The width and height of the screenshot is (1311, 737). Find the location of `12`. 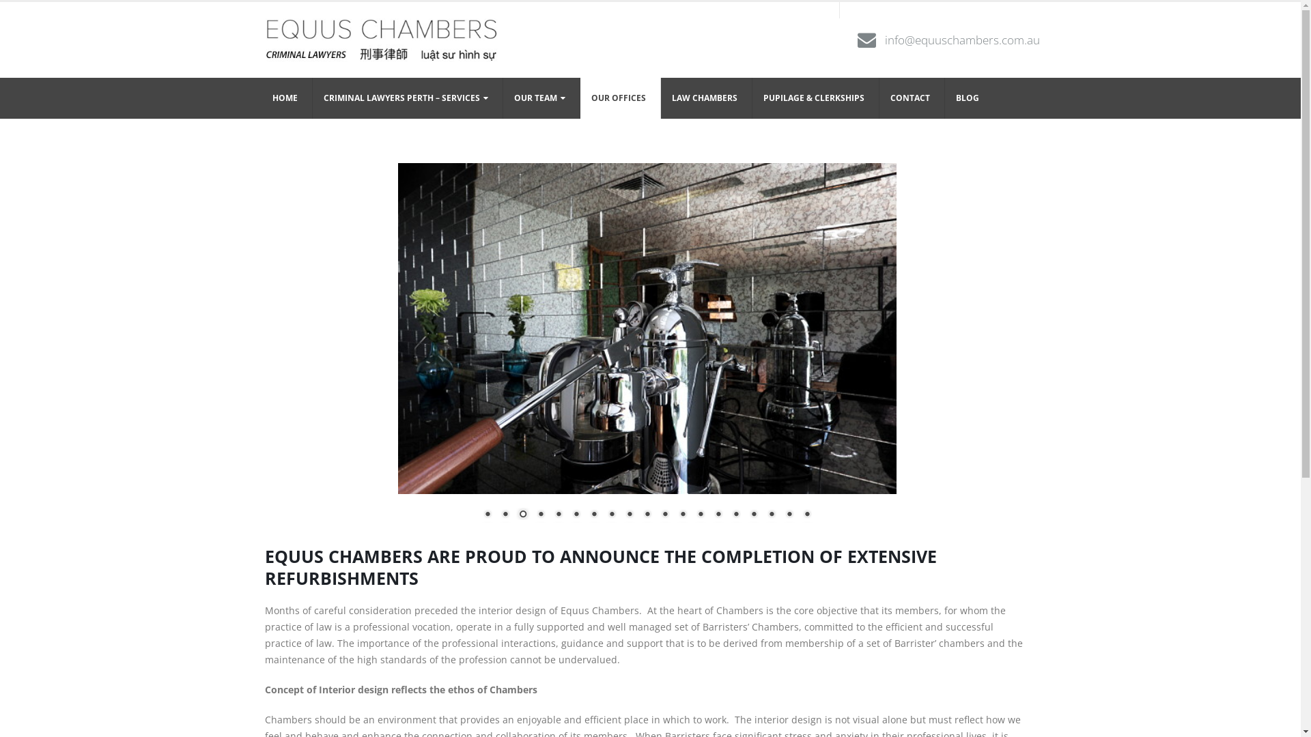

12 is located at coordinates (681, 515).